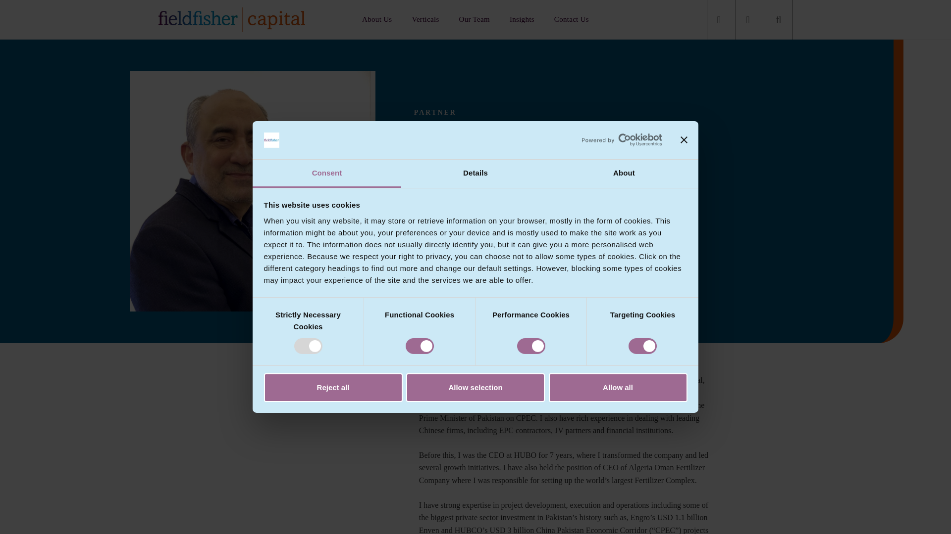 The width and height of the screenshot is (951, 534). Describe the element at coordinates (475, 174) in the screenshot. I see `Details` at that location.